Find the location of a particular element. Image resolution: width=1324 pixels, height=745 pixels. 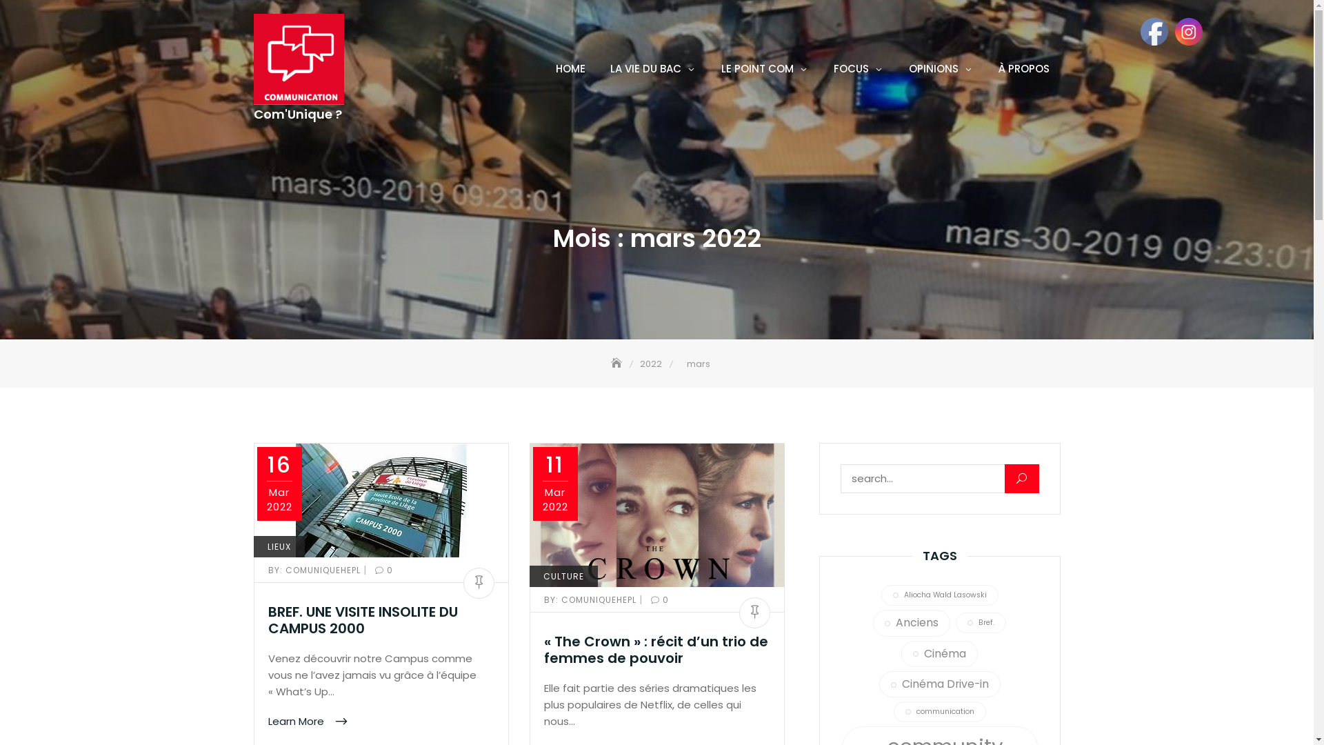

communication is located at coordinates (940, 712).